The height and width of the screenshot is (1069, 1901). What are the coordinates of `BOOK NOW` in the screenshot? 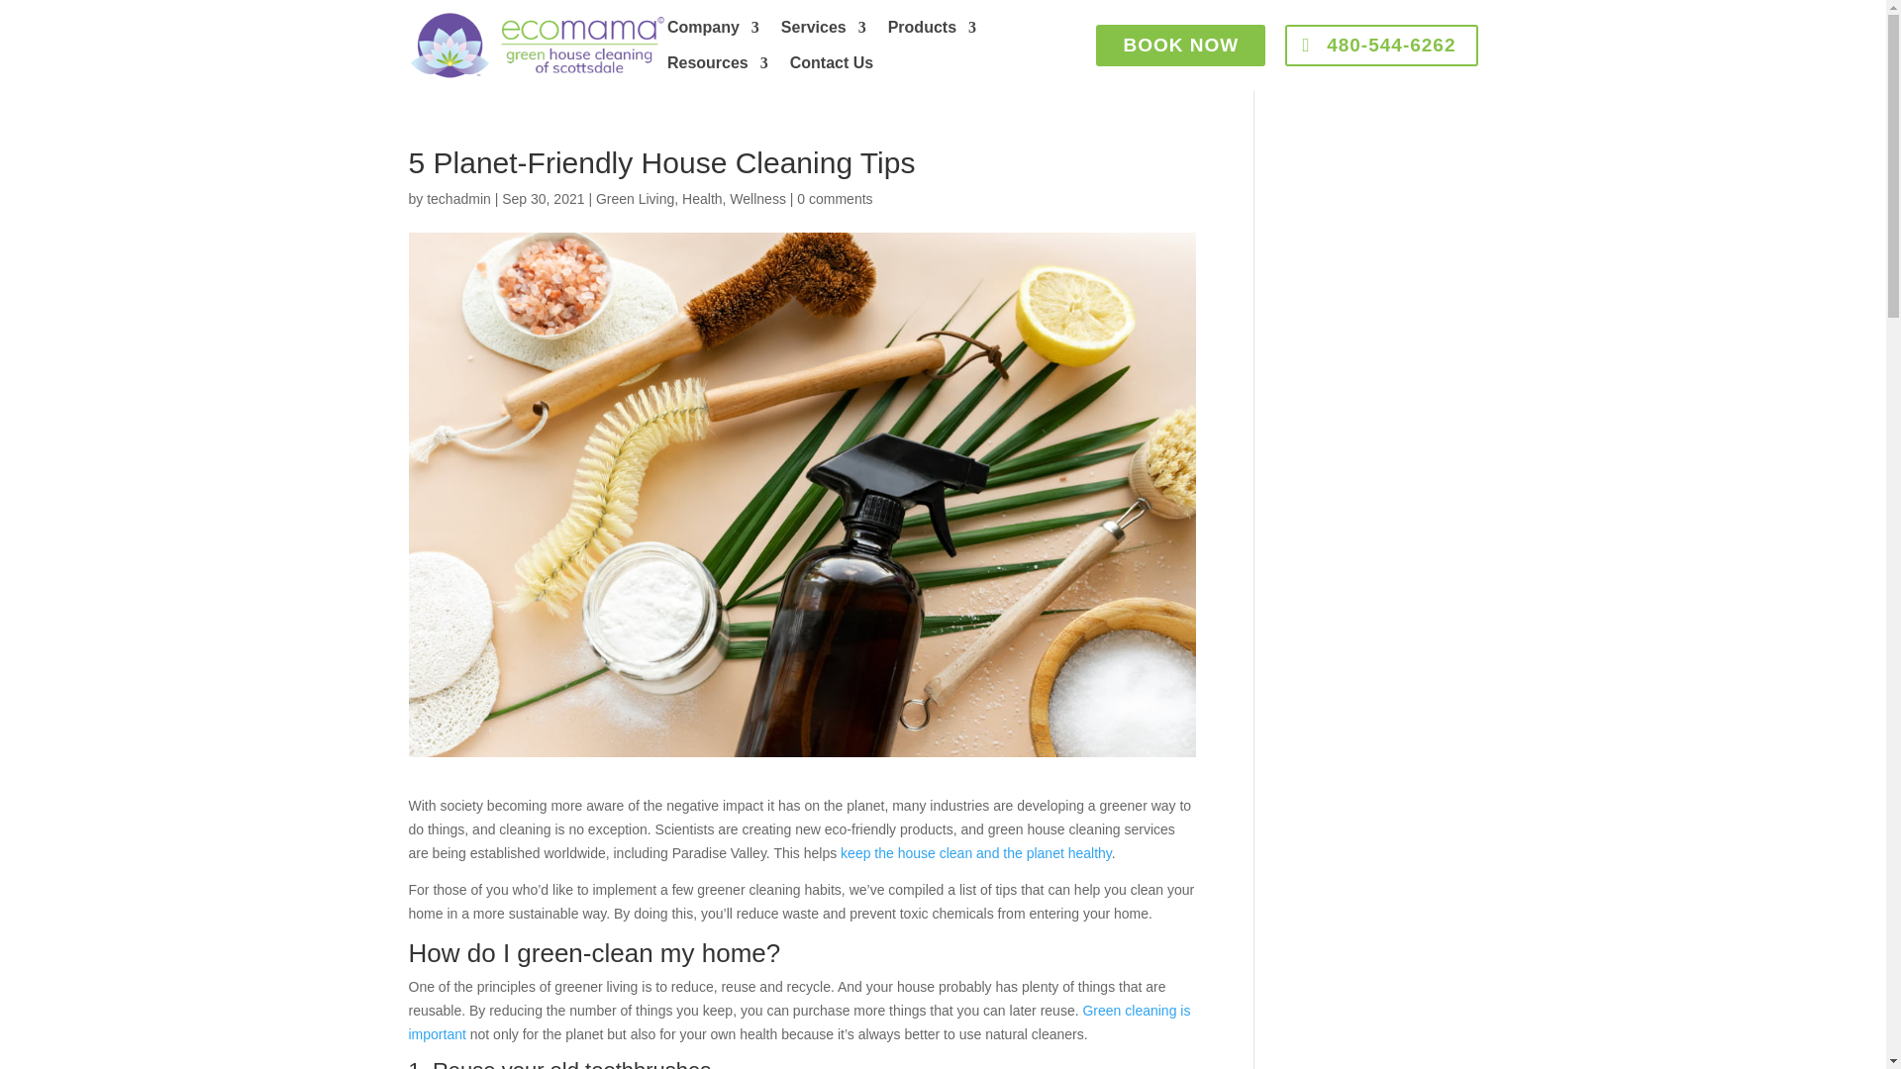 It's located at (1180, 45).